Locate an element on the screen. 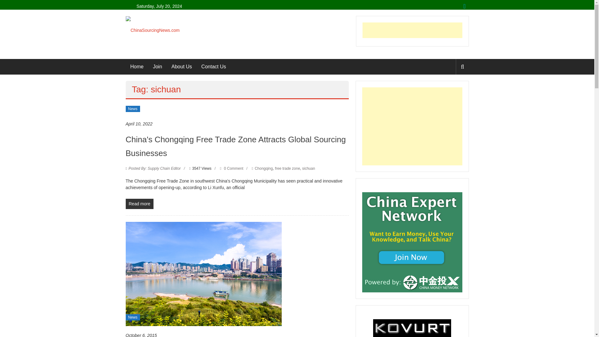 This screenshot has width=599, height=337. Posted By: Supply Chain Editor is located at coordinates (155, 168).